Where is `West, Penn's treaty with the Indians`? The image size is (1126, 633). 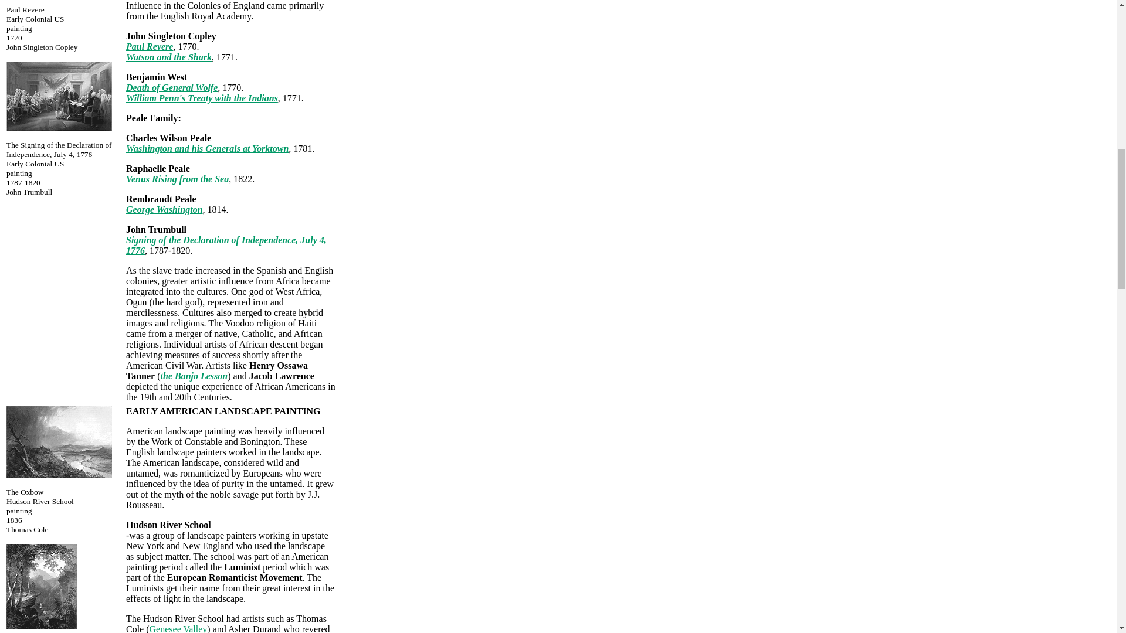
West, Penn's treaty with the Indians is located at coordinates (202, 98).